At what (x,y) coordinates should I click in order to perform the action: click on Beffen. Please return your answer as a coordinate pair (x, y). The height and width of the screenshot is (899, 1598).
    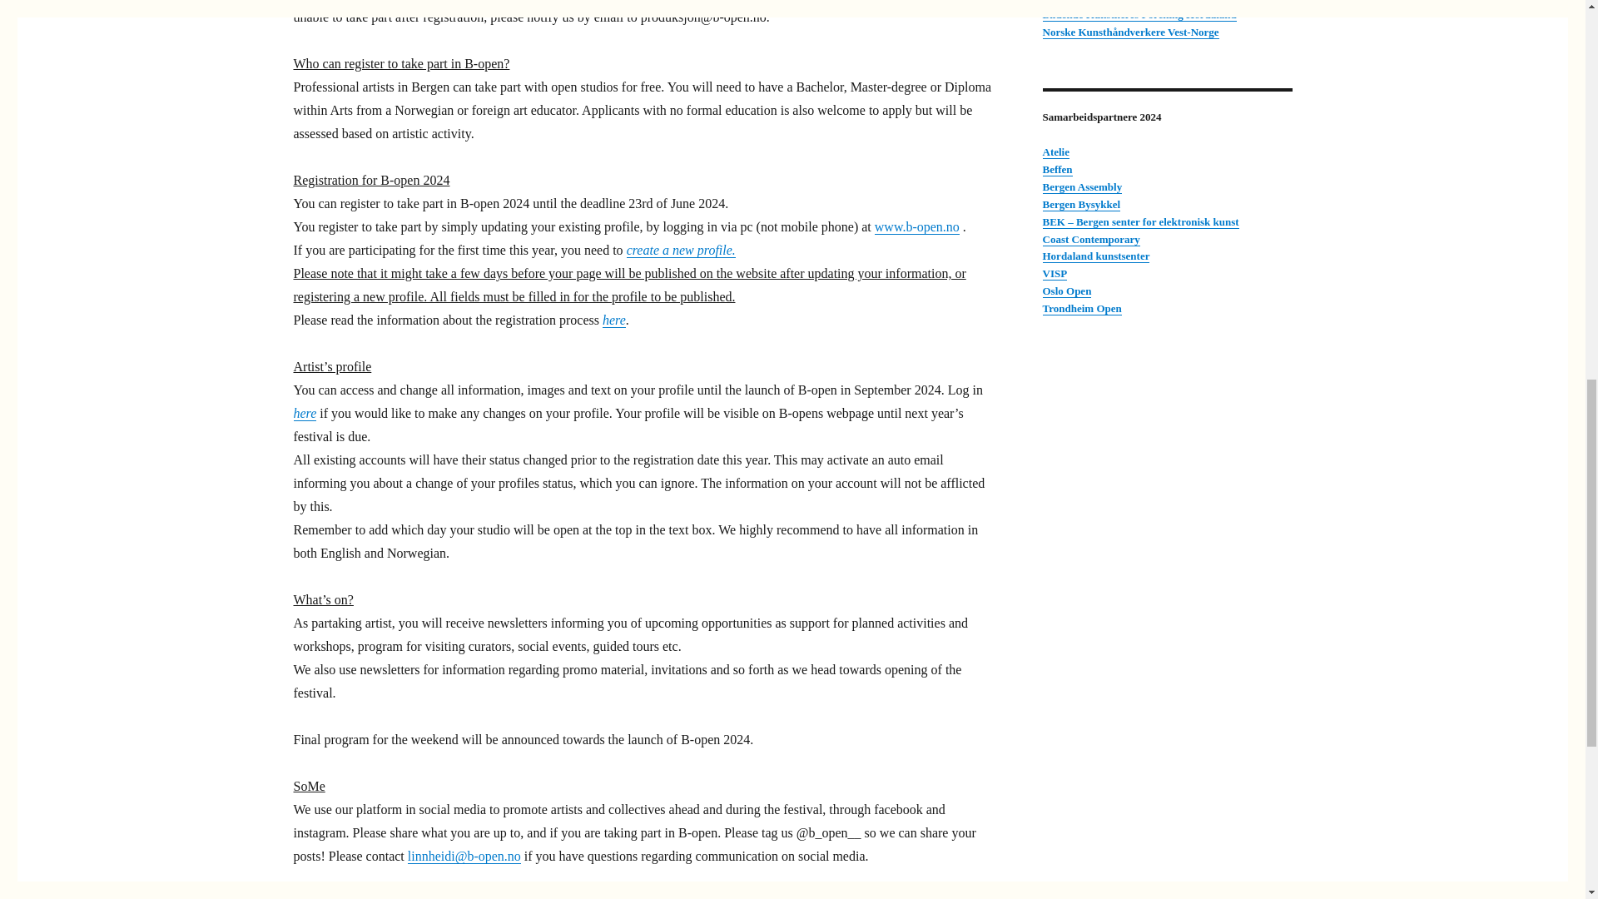
    Looking at the image, I should click on (1057, 168).